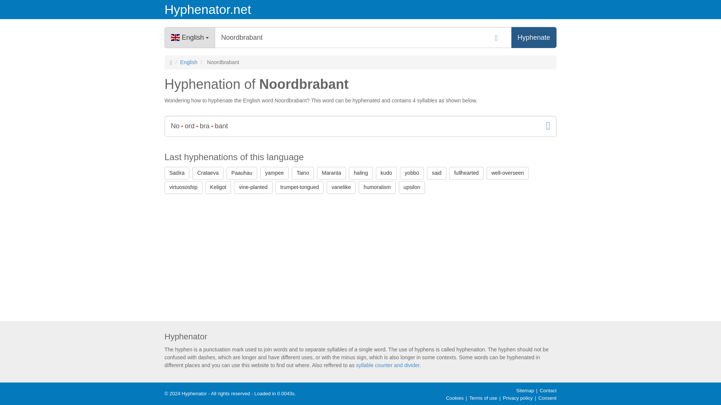 Image resolution: width=721 pixels, height=405 pixels. I want to click on fullhearted, so click(466, 173).